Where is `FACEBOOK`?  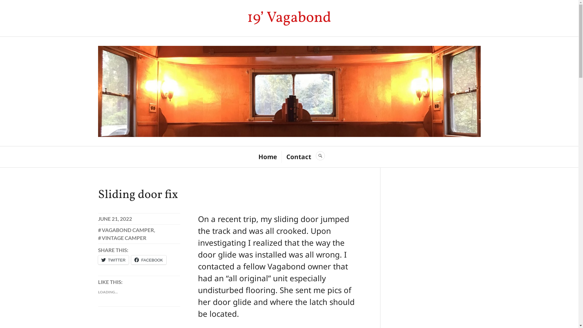
FACEBOOK is located at coordinates (149, 260).